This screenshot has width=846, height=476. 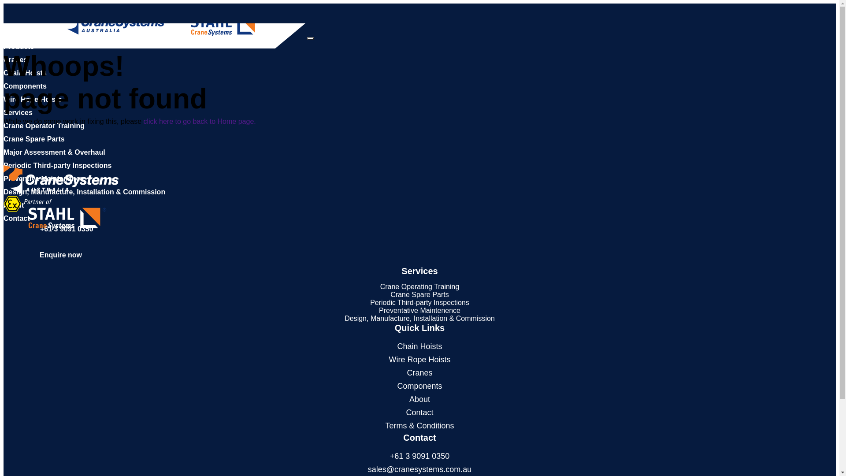 What do you see at coordinates (419, 426) in the screenshot?
I see `Terms & Conditions` at bounding box center [419, 426].